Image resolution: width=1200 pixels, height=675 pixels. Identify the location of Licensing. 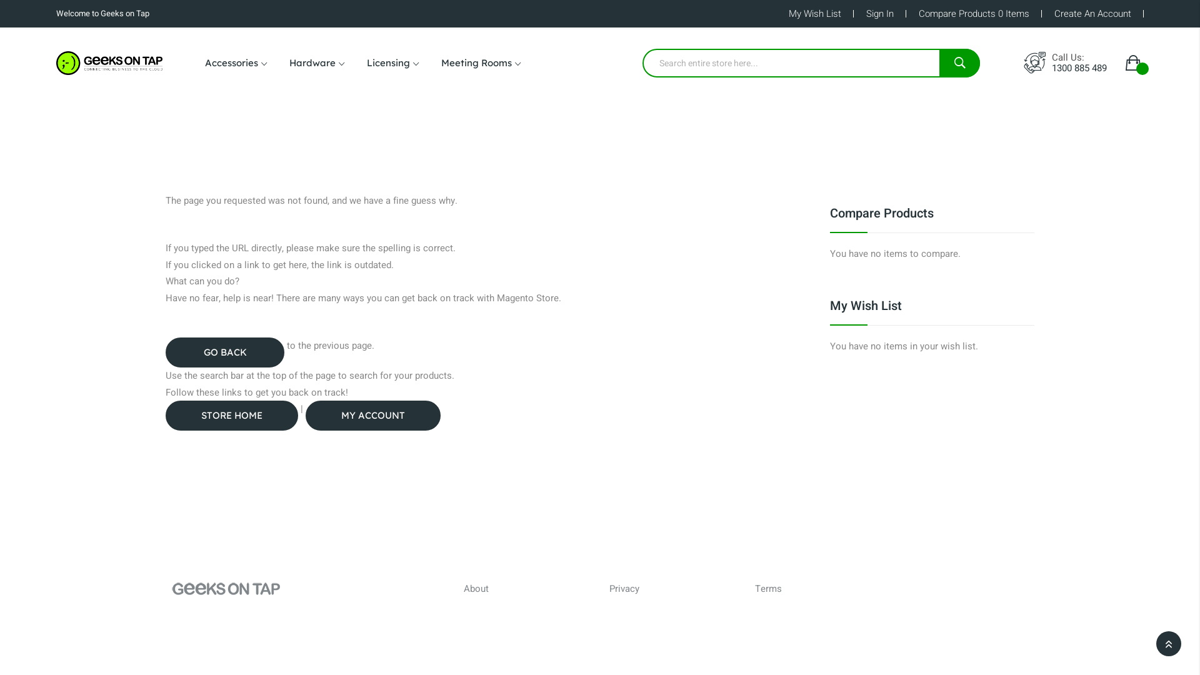
(392, 63).